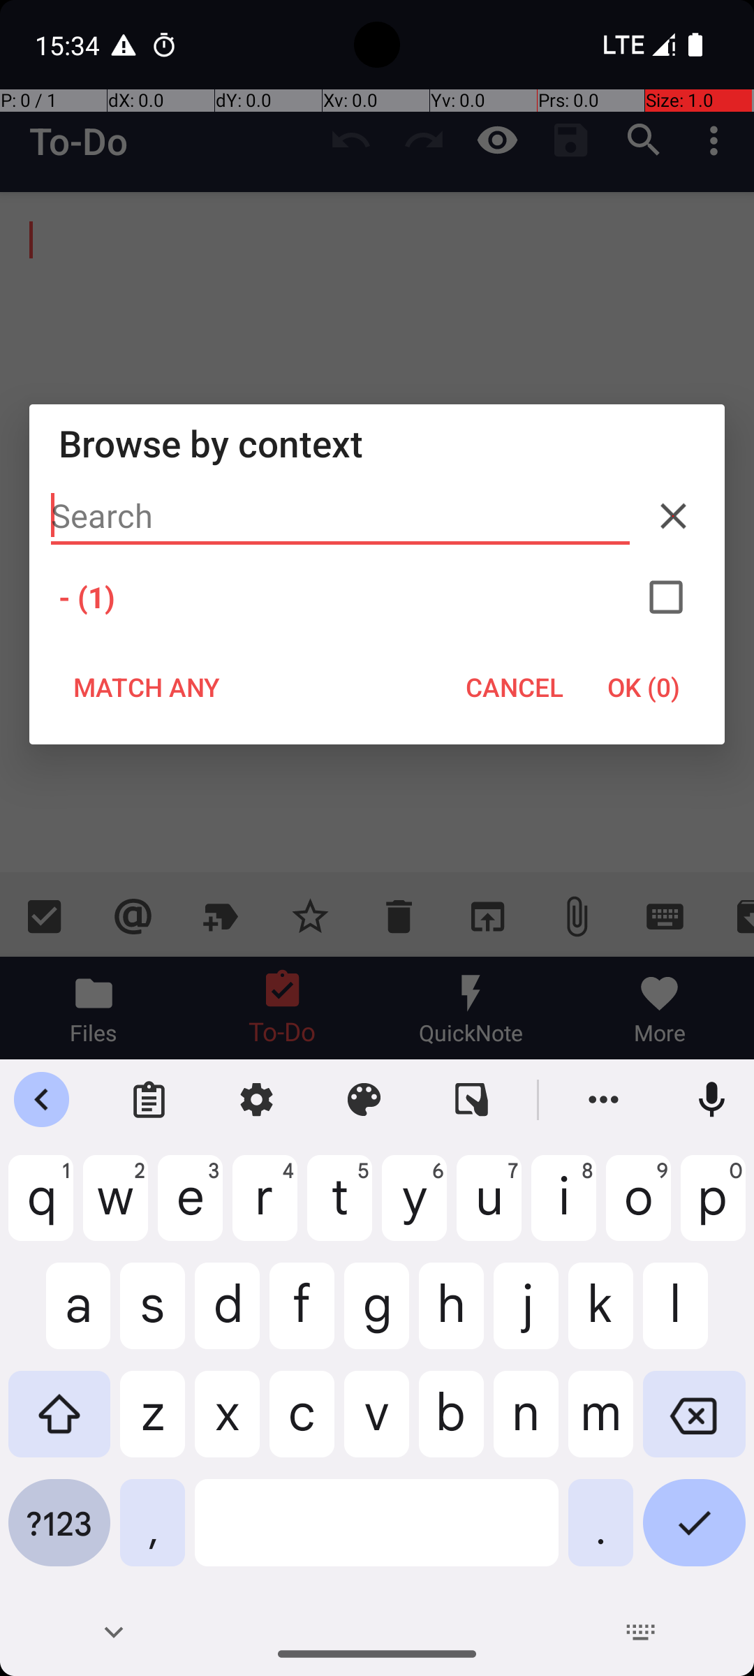 The image size is (754, 1676). What do you see at coordinates (377, 597) in the screenshot?
I see `- (1)` at bounding box center [377, 597].